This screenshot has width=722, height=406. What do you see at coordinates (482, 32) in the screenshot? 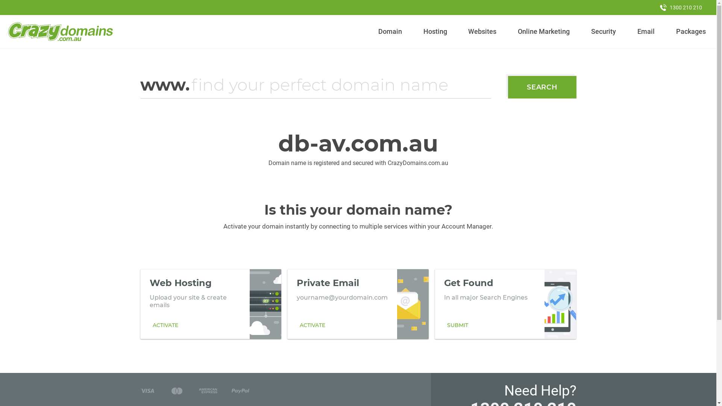
I see `Websites` at bounding box center [482, 32].